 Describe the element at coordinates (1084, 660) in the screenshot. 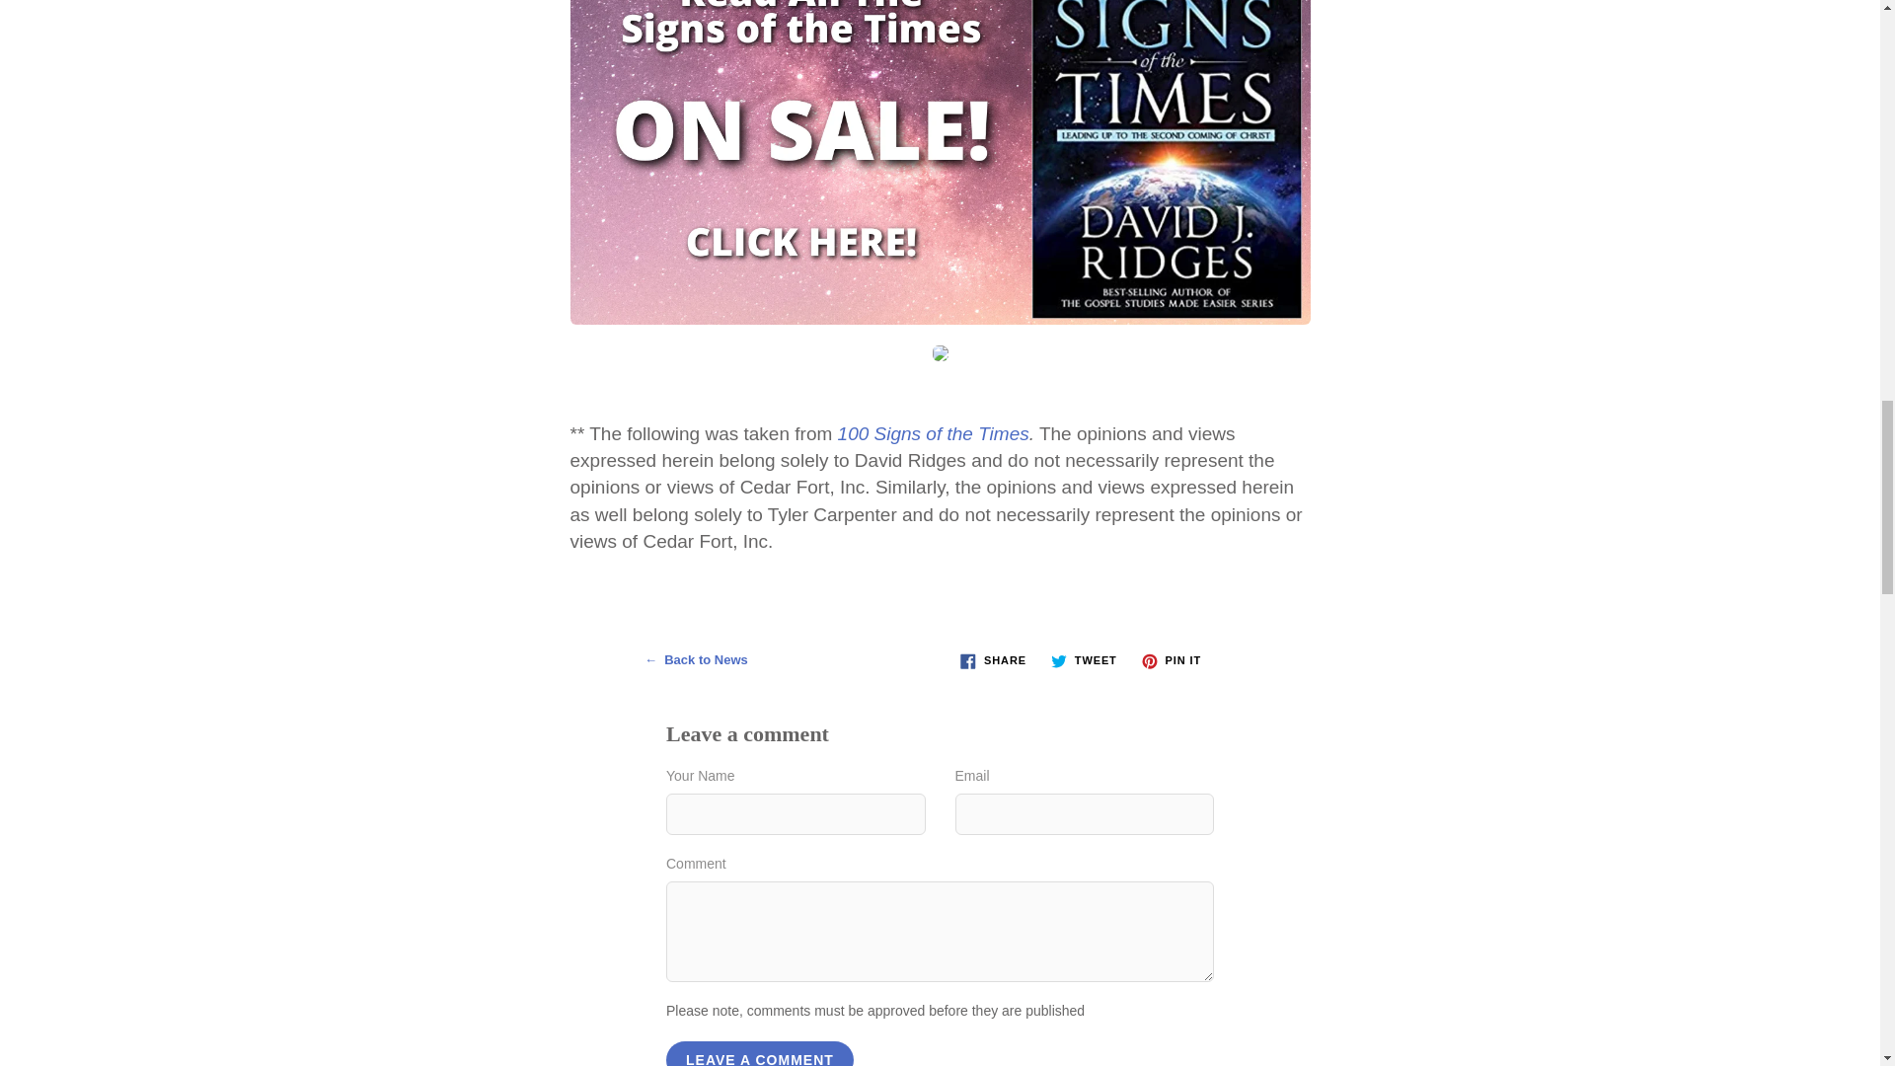

I see `Tweet on Twitter` at that location.